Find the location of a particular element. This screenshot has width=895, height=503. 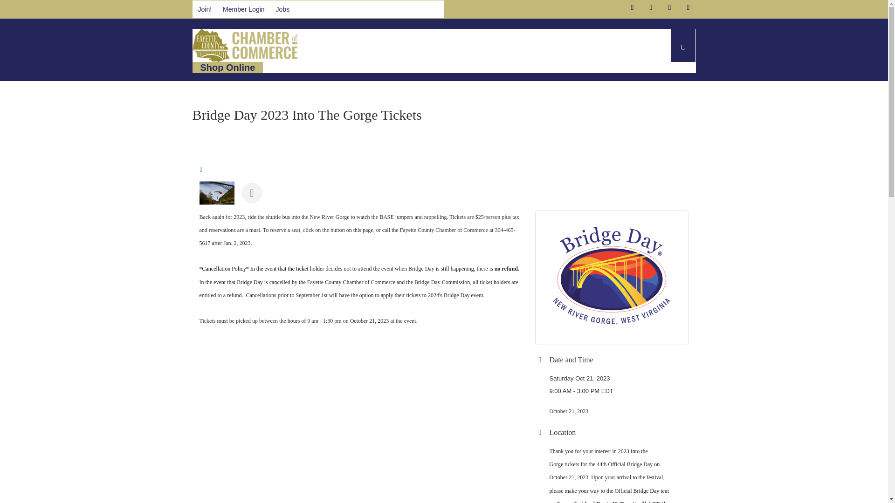

Follow on Youtube is located at coordinates (688, 7).